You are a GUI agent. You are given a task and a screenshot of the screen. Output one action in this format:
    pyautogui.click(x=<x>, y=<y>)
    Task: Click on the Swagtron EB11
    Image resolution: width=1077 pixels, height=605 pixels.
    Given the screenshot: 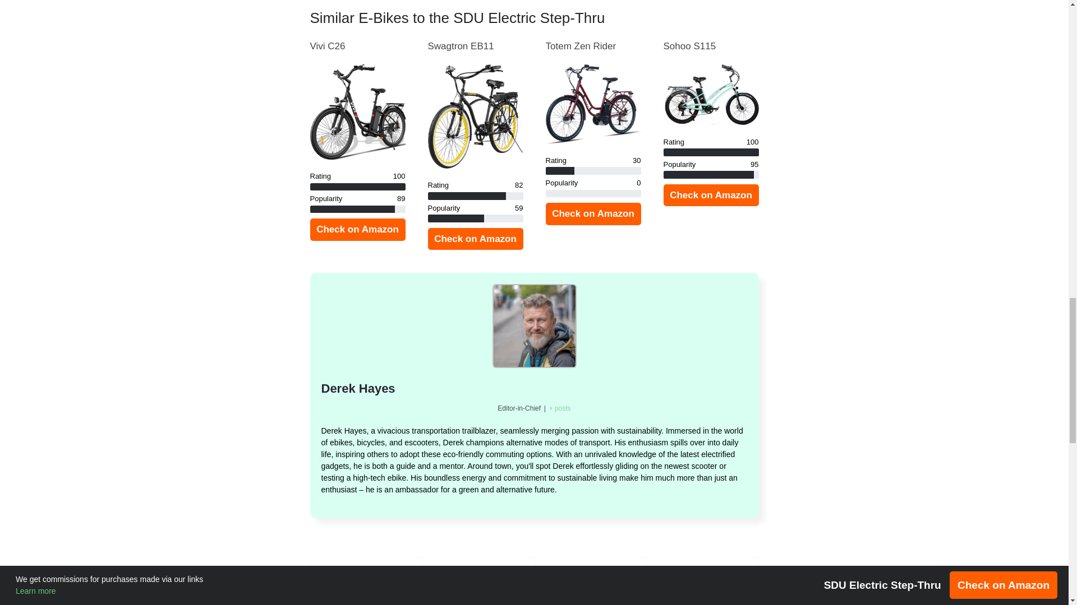 What is the action you would take?
    pyautogui.click(x=460, y=46)
    